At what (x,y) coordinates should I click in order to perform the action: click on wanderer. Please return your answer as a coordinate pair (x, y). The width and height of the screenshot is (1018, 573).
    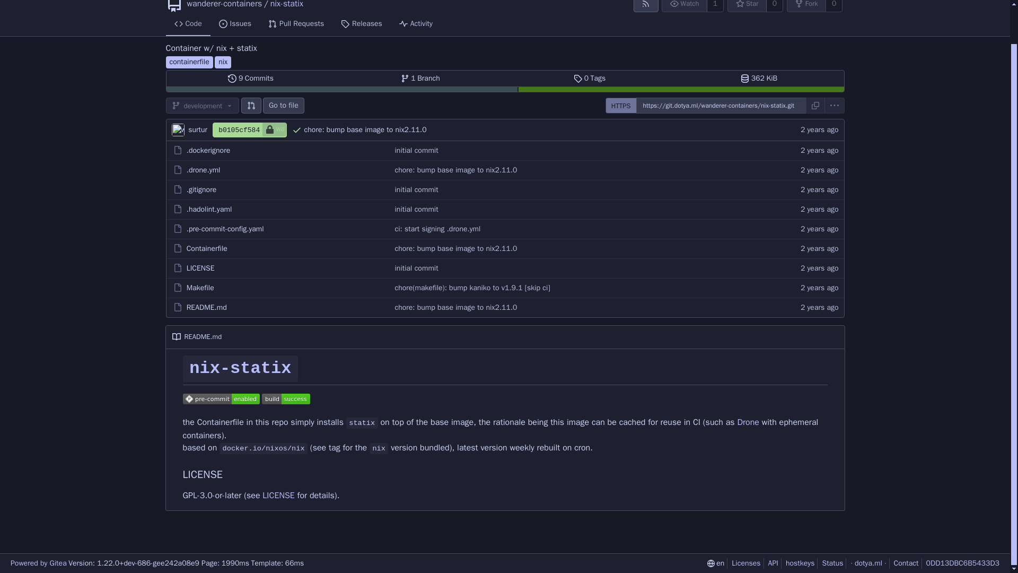
    Looking at the image, I should click on (280, 129).